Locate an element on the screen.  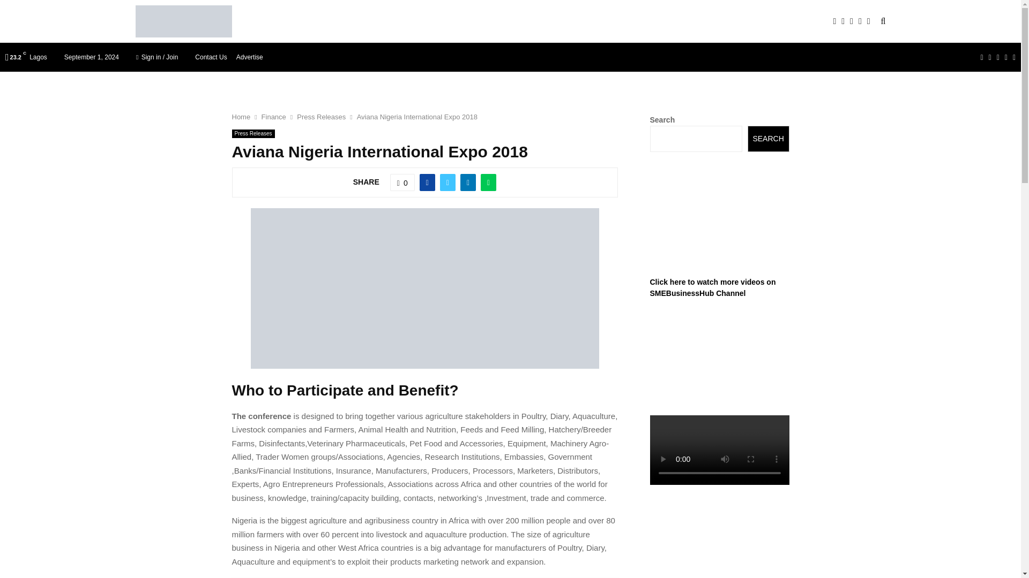
Home is located at coordinates (241, 117).